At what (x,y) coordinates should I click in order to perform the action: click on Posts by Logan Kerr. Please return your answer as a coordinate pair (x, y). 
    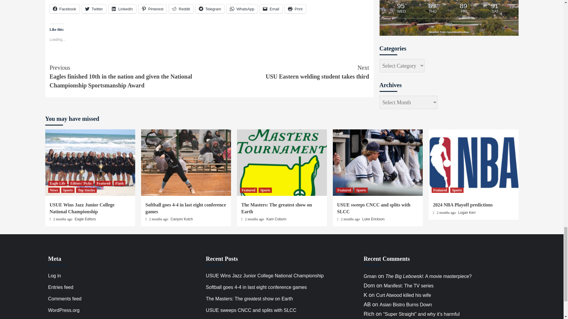
    Looking at the image, I should click on (467, 212).